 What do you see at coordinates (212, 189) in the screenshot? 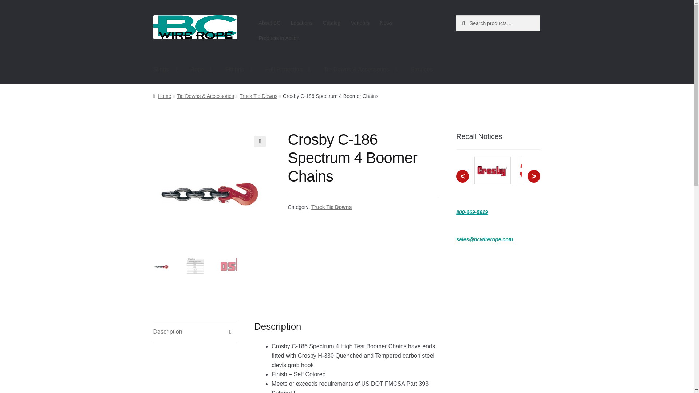
I see `Crosby C-186 Boomer Chains` at bounding box center [212, 189].